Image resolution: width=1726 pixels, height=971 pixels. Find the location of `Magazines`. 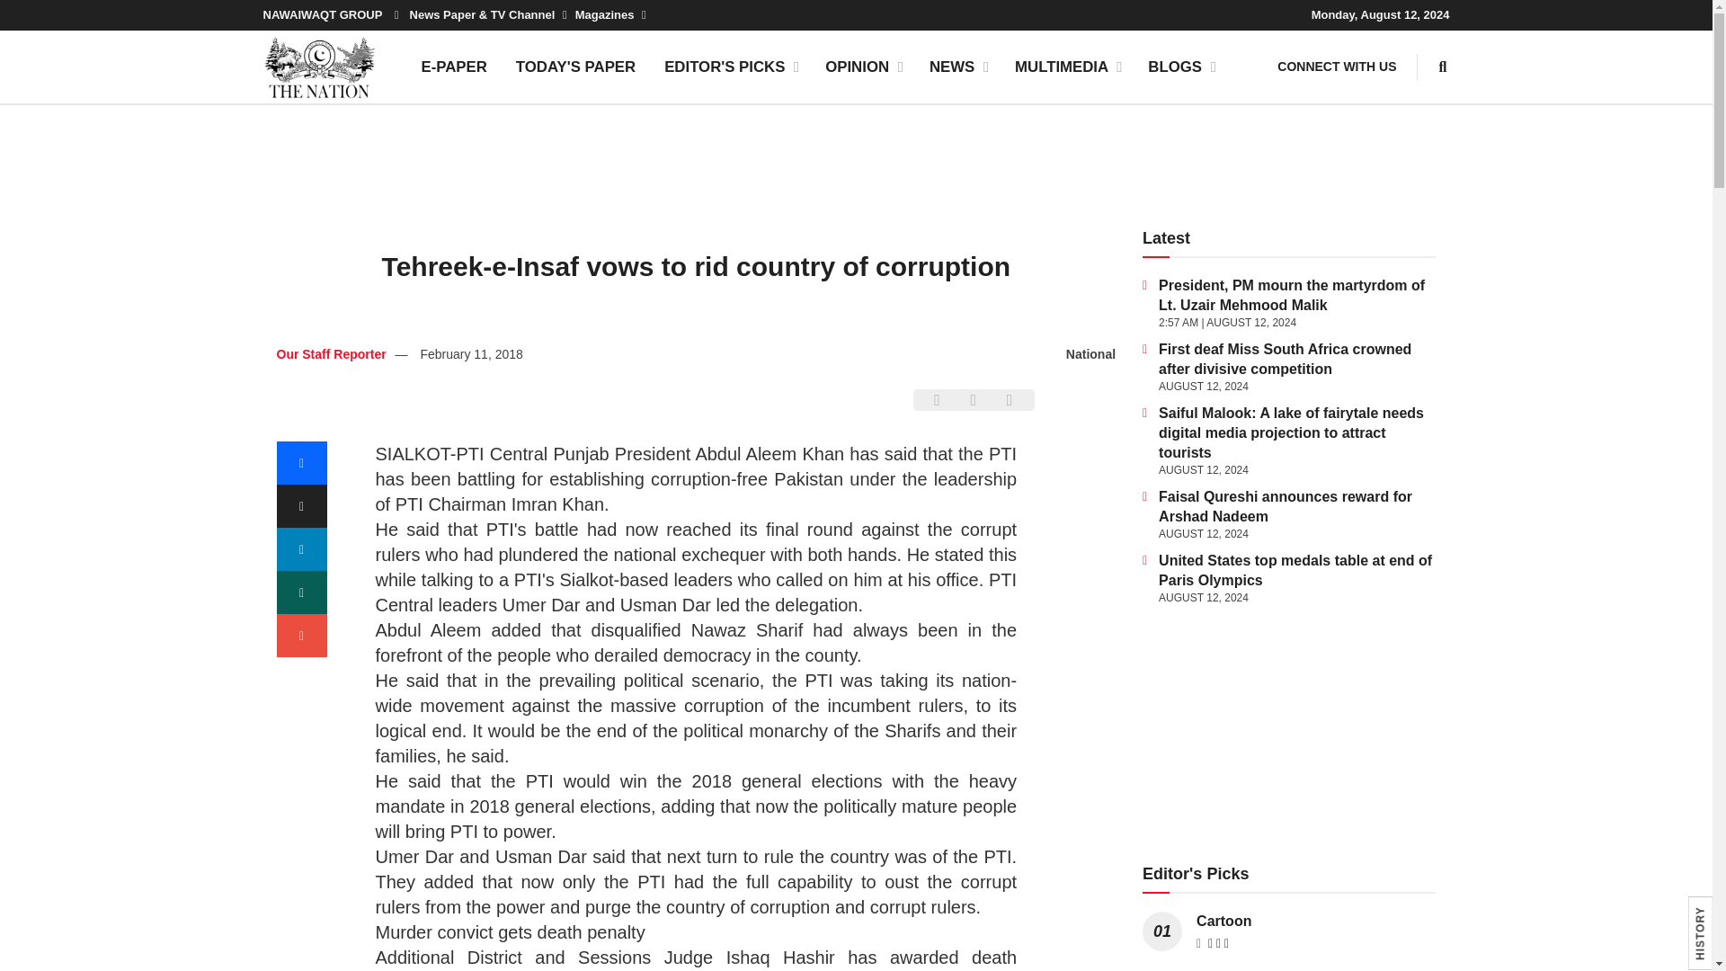

Magazines is located at coordinates (609, 14).